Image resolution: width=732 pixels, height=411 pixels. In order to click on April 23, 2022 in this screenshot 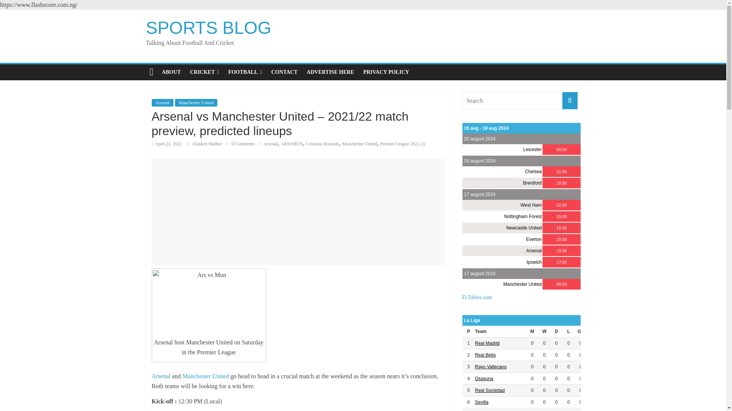, I will do `click(166, 144)`.